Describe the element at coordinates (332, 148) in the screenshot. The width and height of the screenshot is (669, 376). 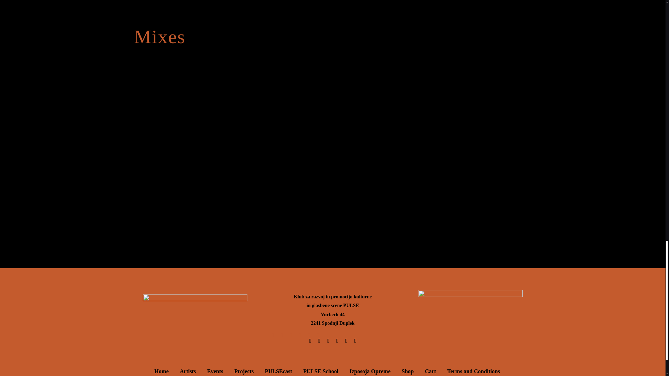
I see `soundcloud` at that location.